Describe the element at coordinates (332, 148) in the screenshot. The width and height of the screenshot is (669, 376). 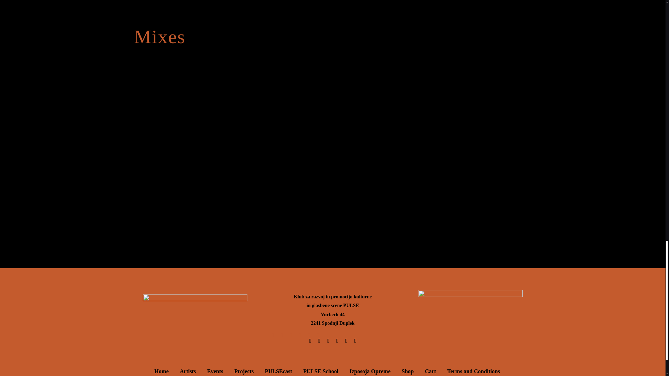
I see `soundcloud` at that location.